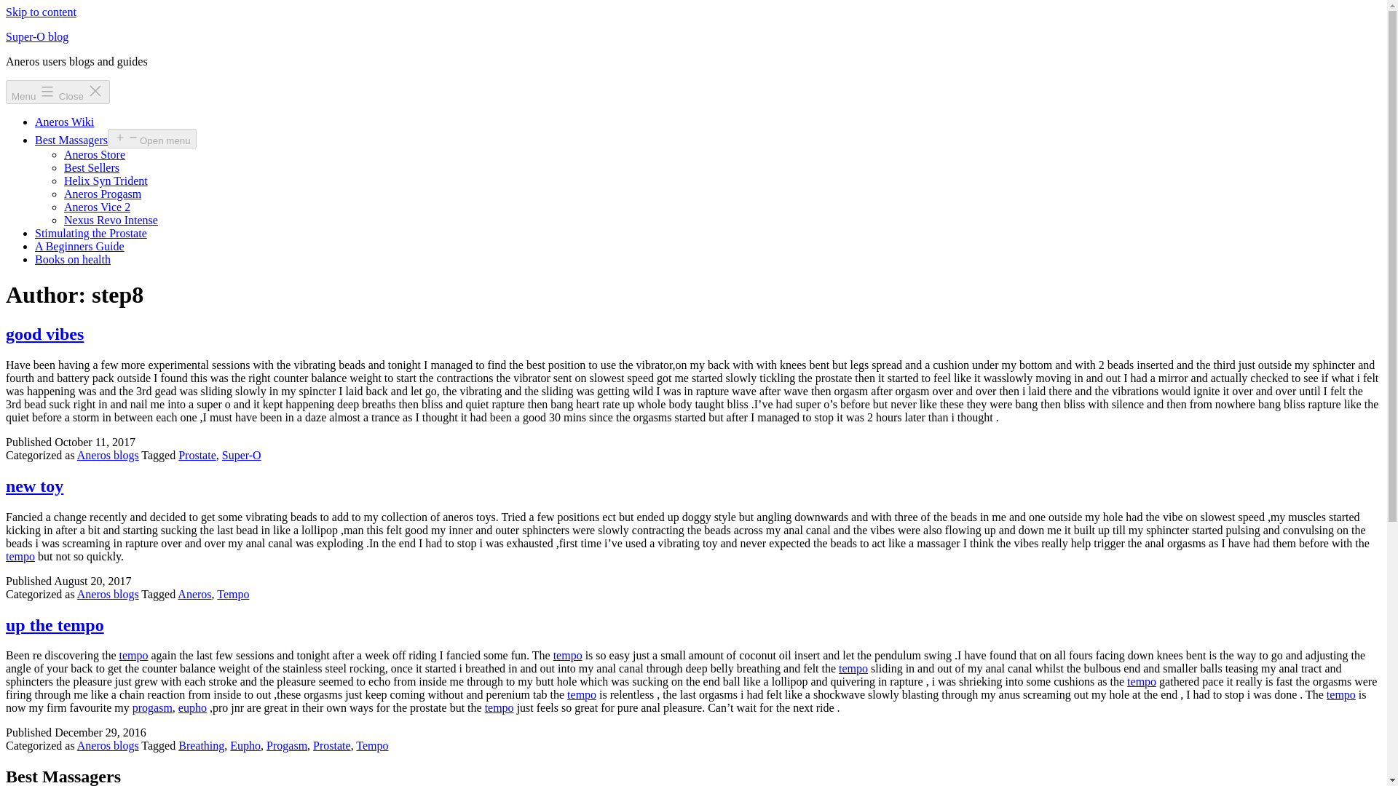  Describe the element at coordinates (192, 707) in the screenshot. I see `eupho` at that location.